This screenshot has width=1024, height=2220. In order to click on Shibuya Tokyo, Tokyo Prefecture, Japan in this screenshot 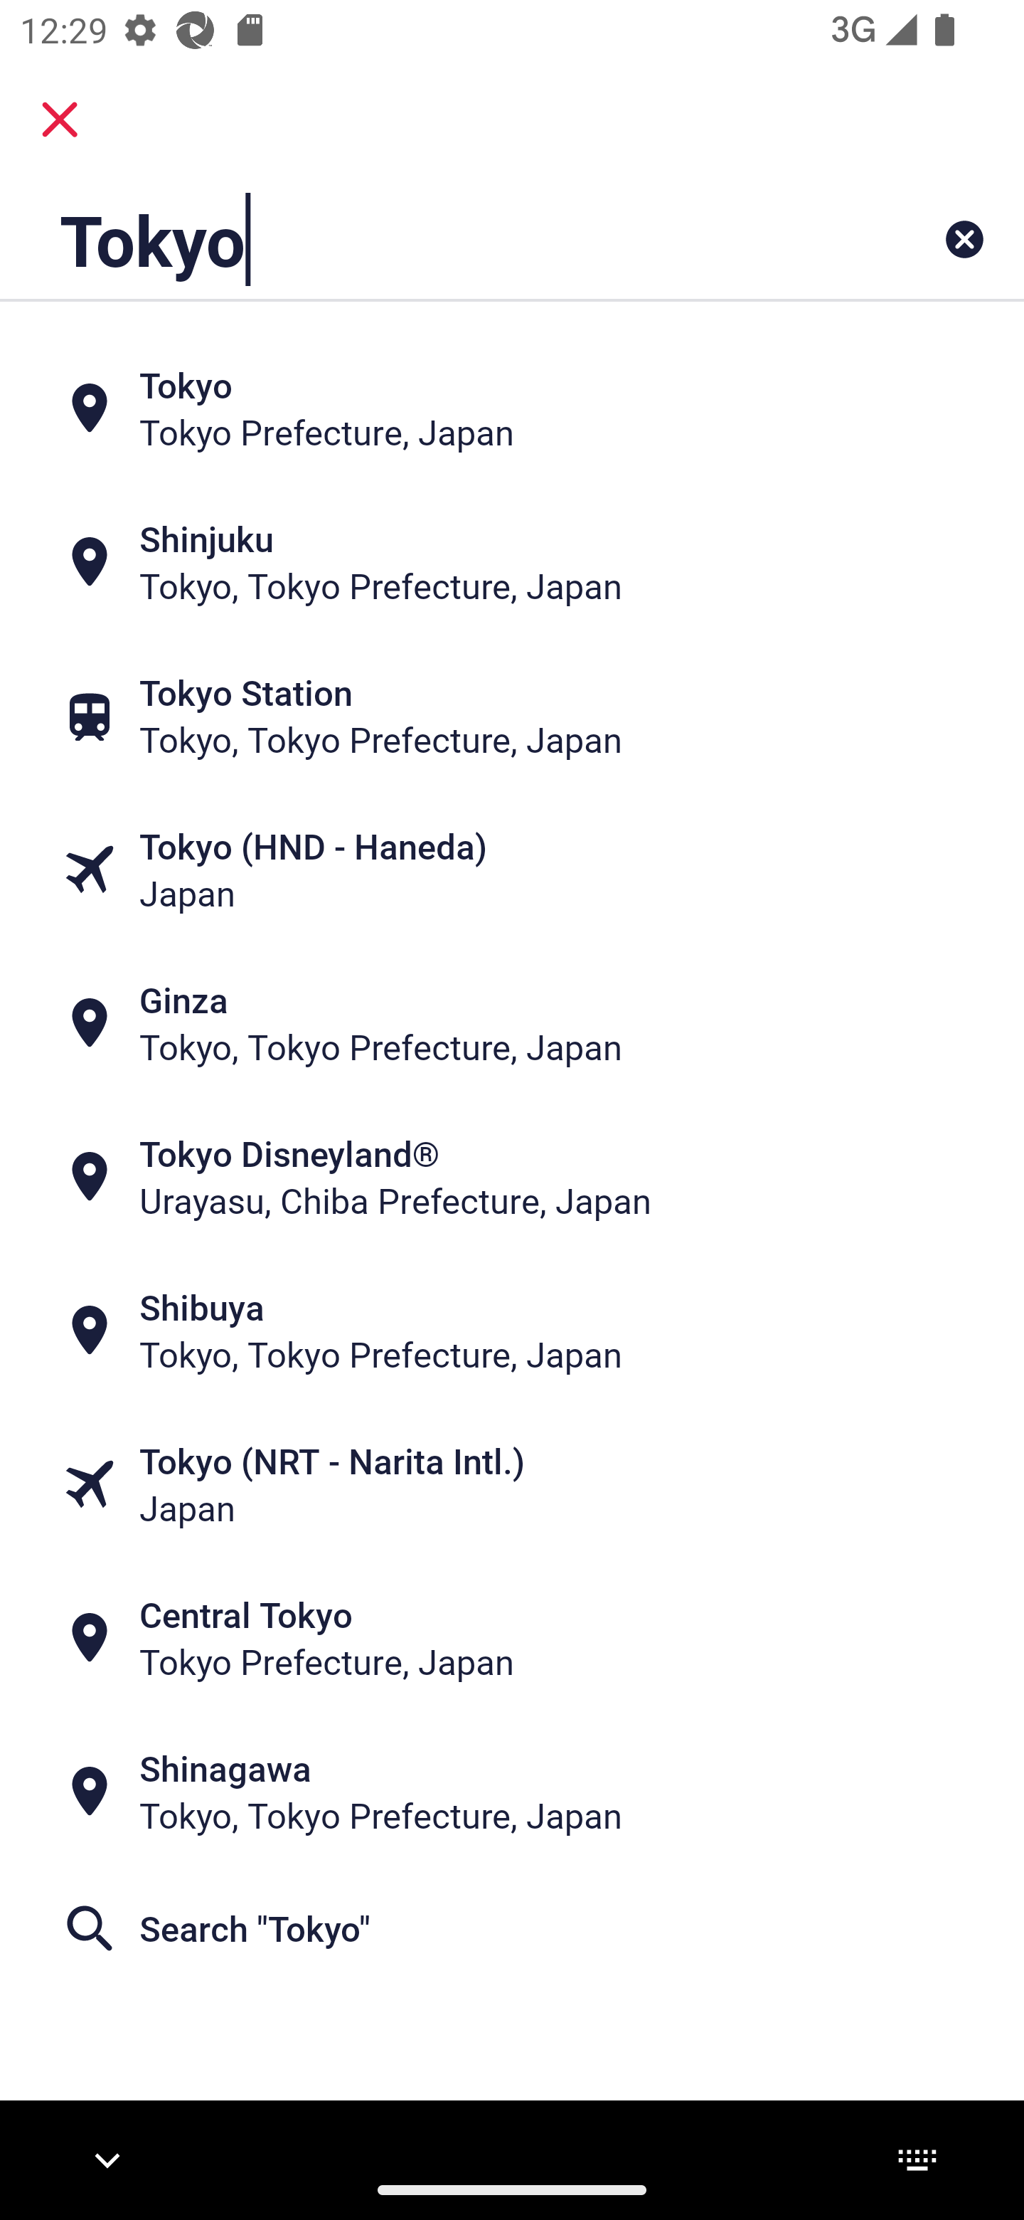, I will do `click(512, 1331)`.